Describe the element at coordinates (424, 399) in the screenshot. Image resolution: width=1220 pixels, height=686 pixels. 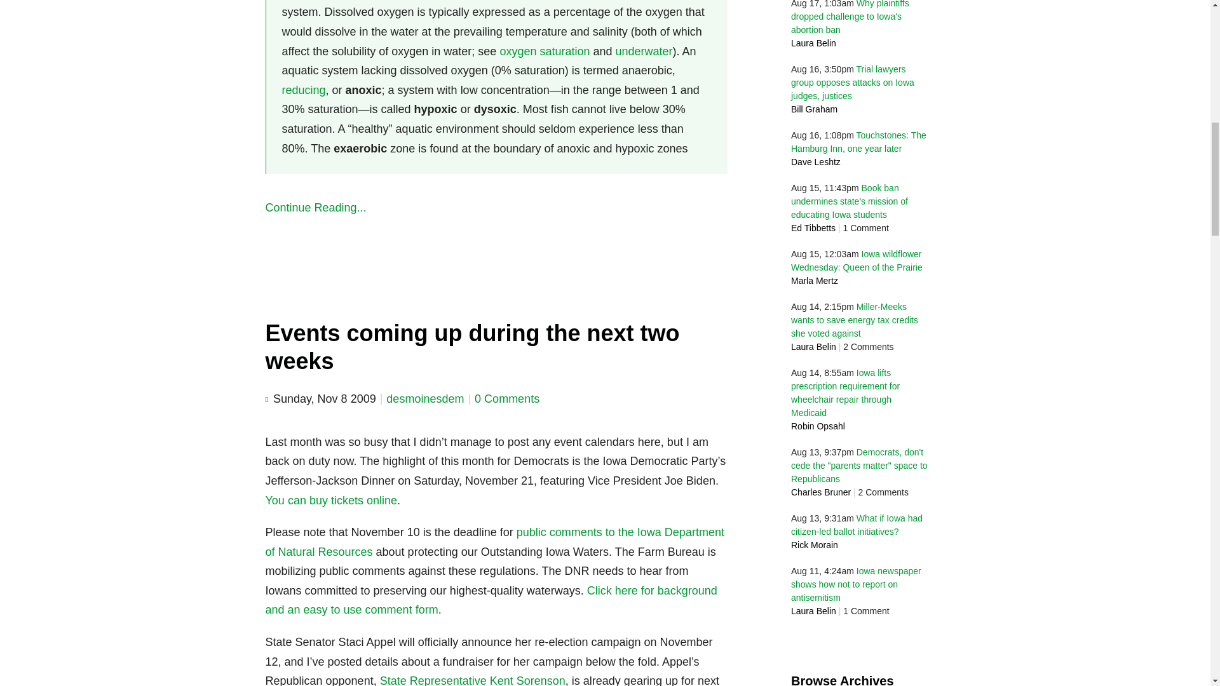
I see `desmoinesdem` at that location.